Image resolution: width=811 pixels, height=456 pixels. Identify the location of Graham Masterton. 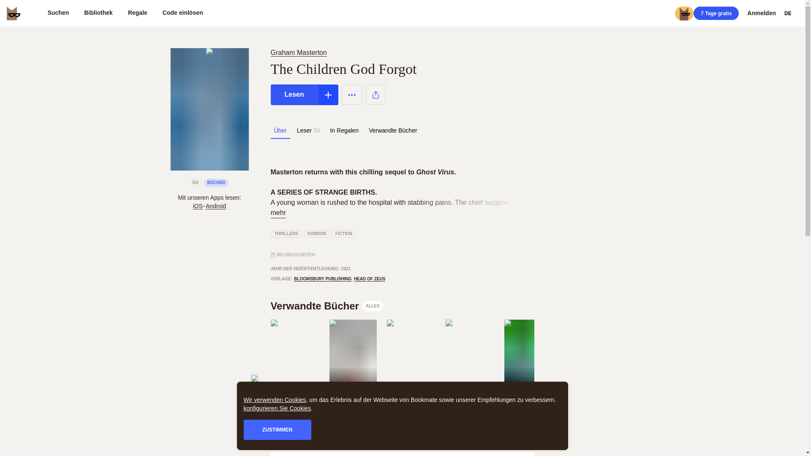
(411, 401).